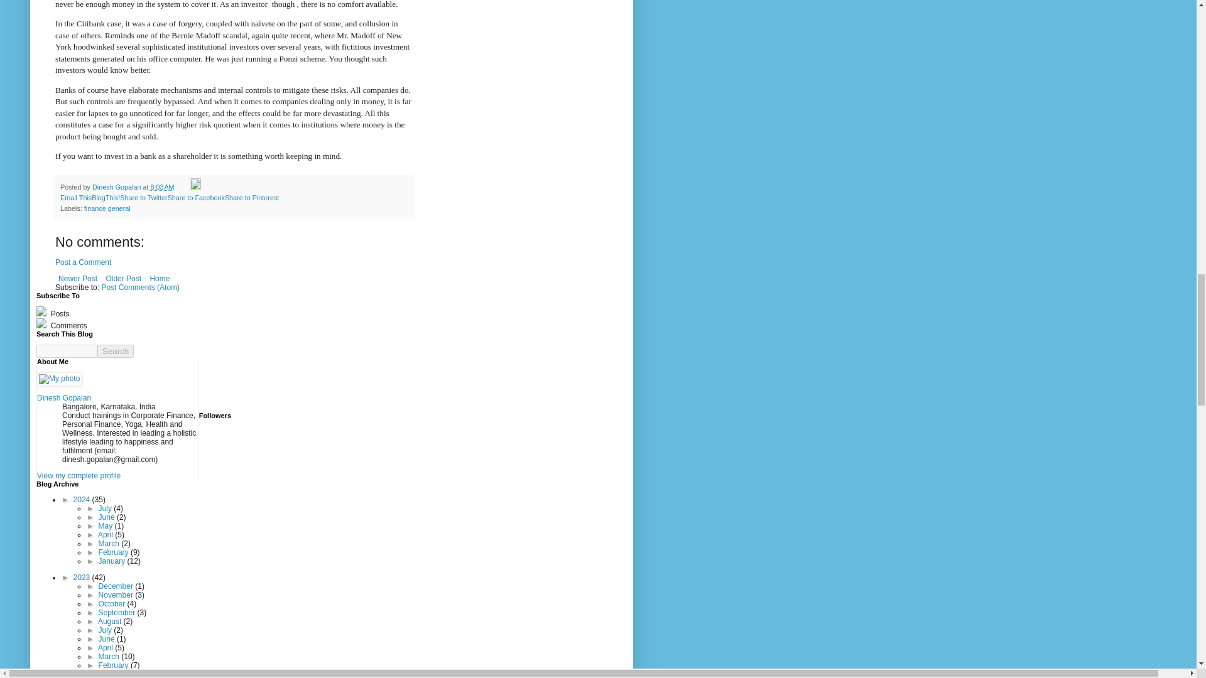  What do you see at coordinates (75, 197) in the screenshot?
I see `Email This` at bounding box center [75, 197].